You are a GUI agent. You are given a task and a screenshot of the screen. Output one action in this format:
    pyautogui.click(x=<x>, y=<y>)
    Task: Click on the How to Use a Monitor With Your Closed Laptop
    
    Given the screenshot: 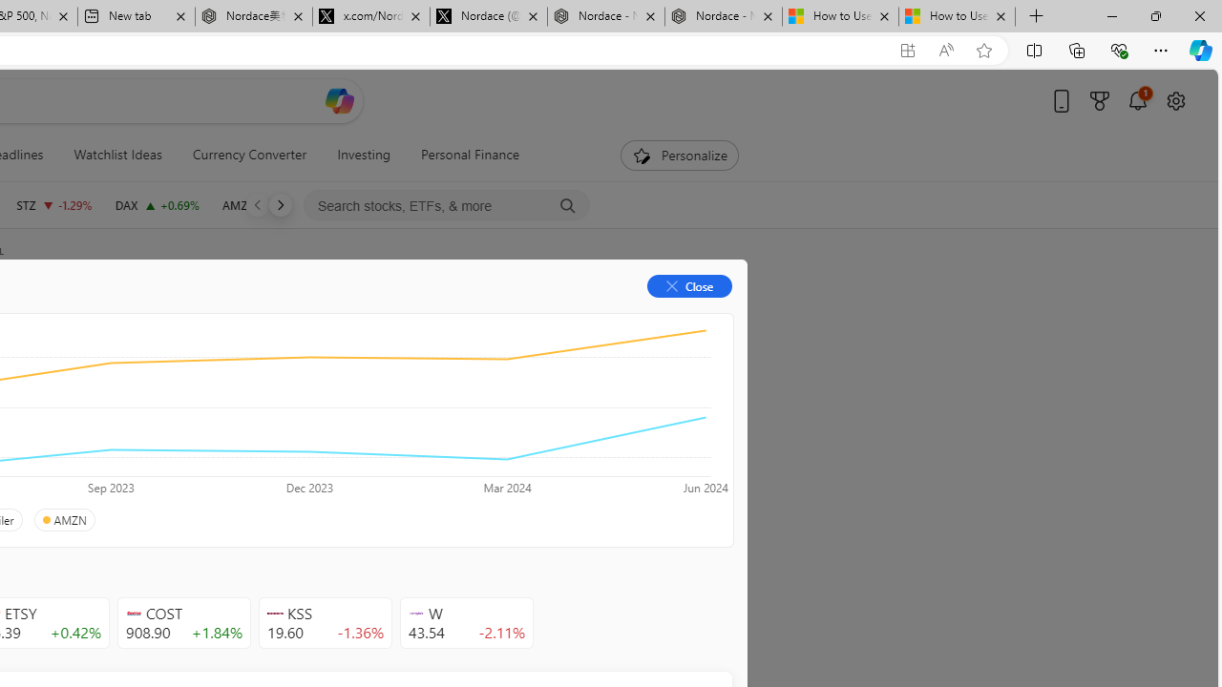 What is the action you would take?
    pyautogui.click(x=957, y=17)
    